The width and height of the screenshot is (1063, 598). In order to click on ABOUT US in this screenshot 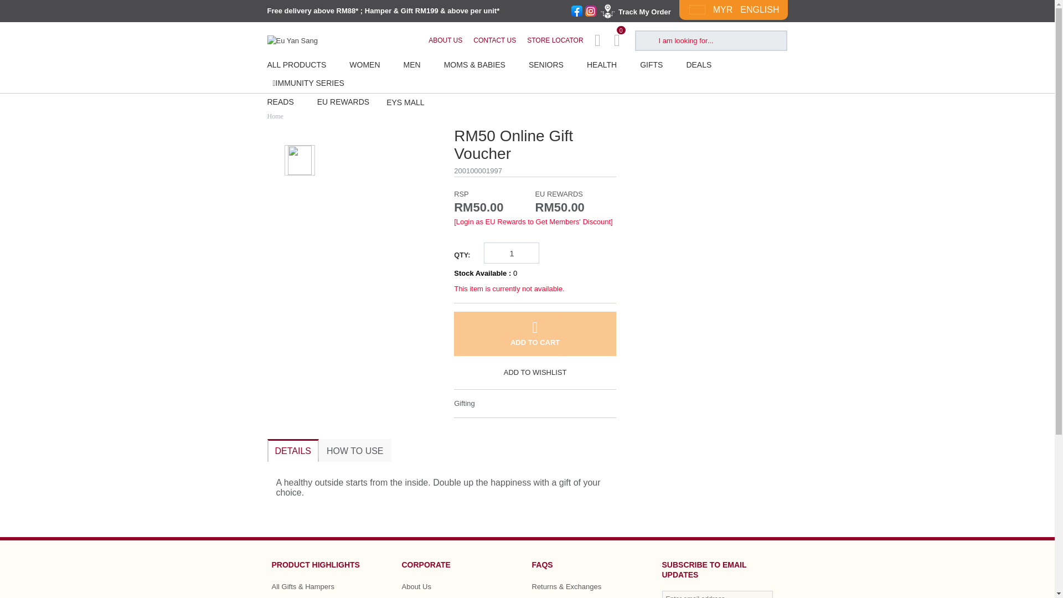, I will do `click(445, 40)`.